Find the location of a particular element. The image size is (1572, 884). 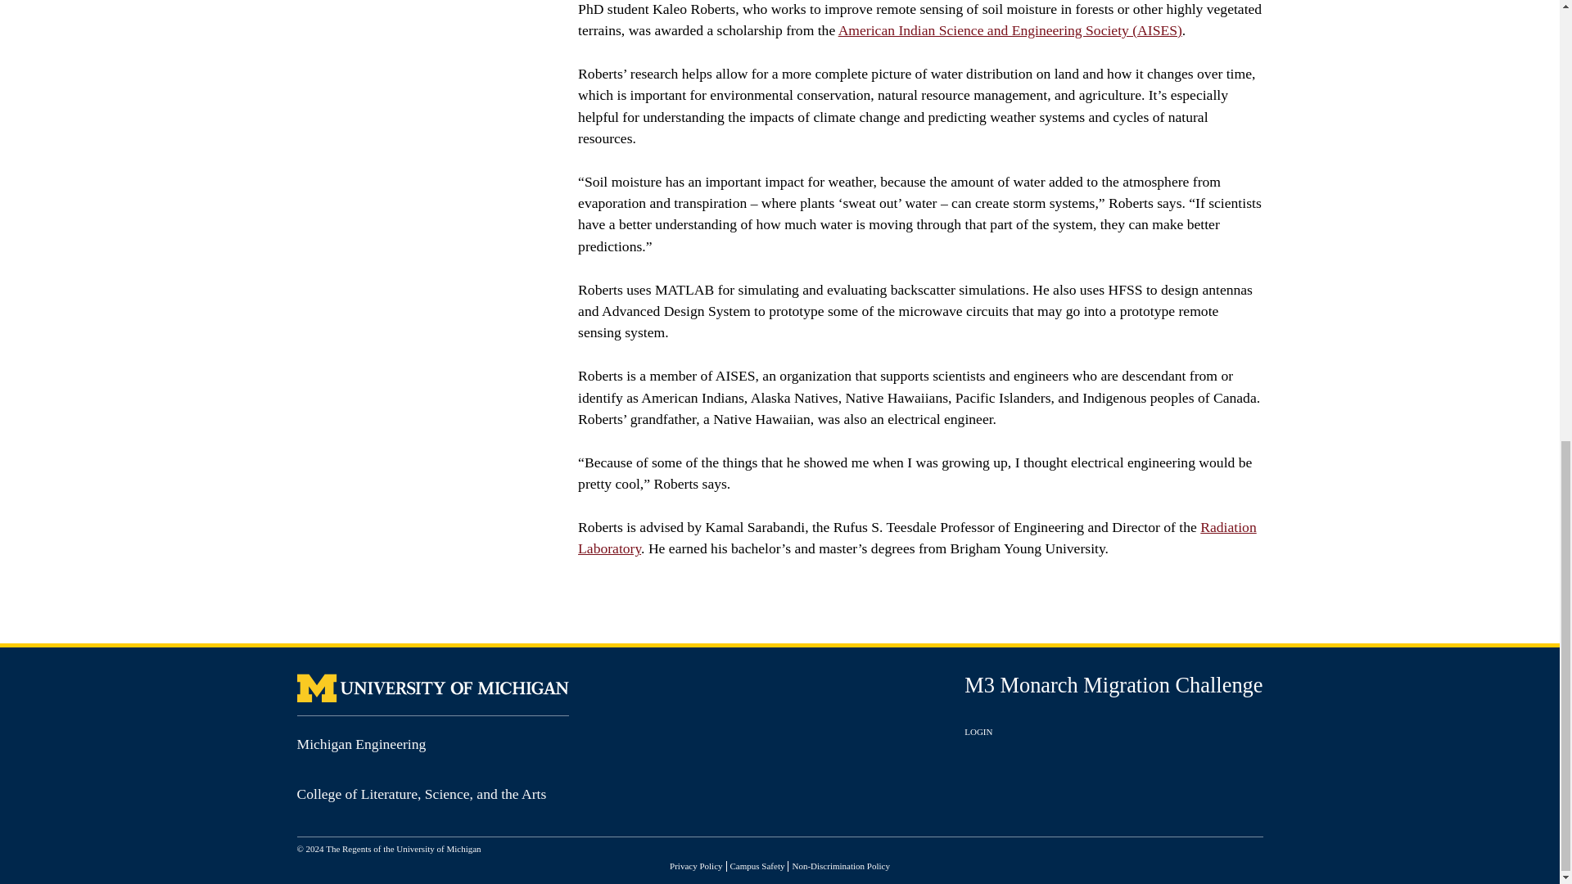

Radiation Laboratory is located at coordinates (917, 537).